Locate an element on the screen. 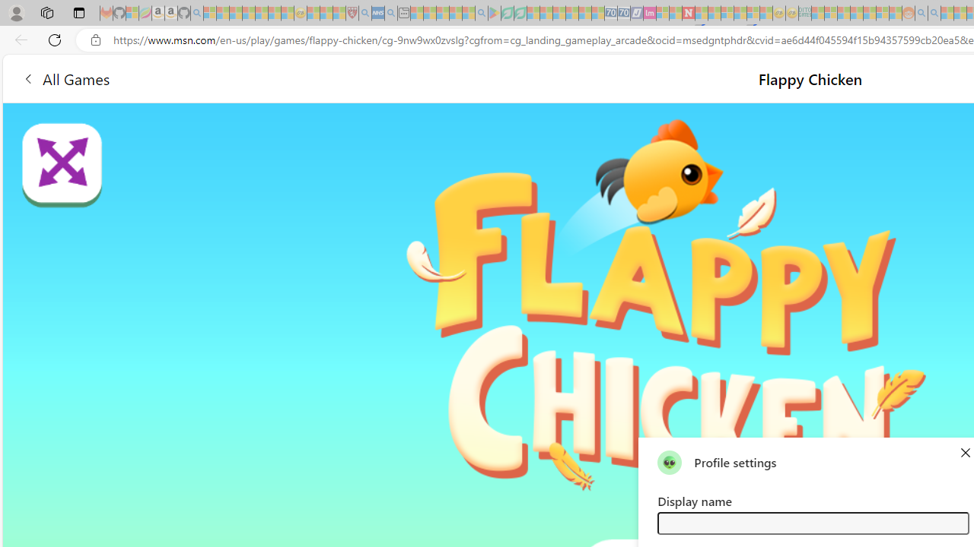 Image resolution: width=974 pixels, height=547 pixels. The Weather Channel - MSN - Sleeping is located at coordinates (236, 14).